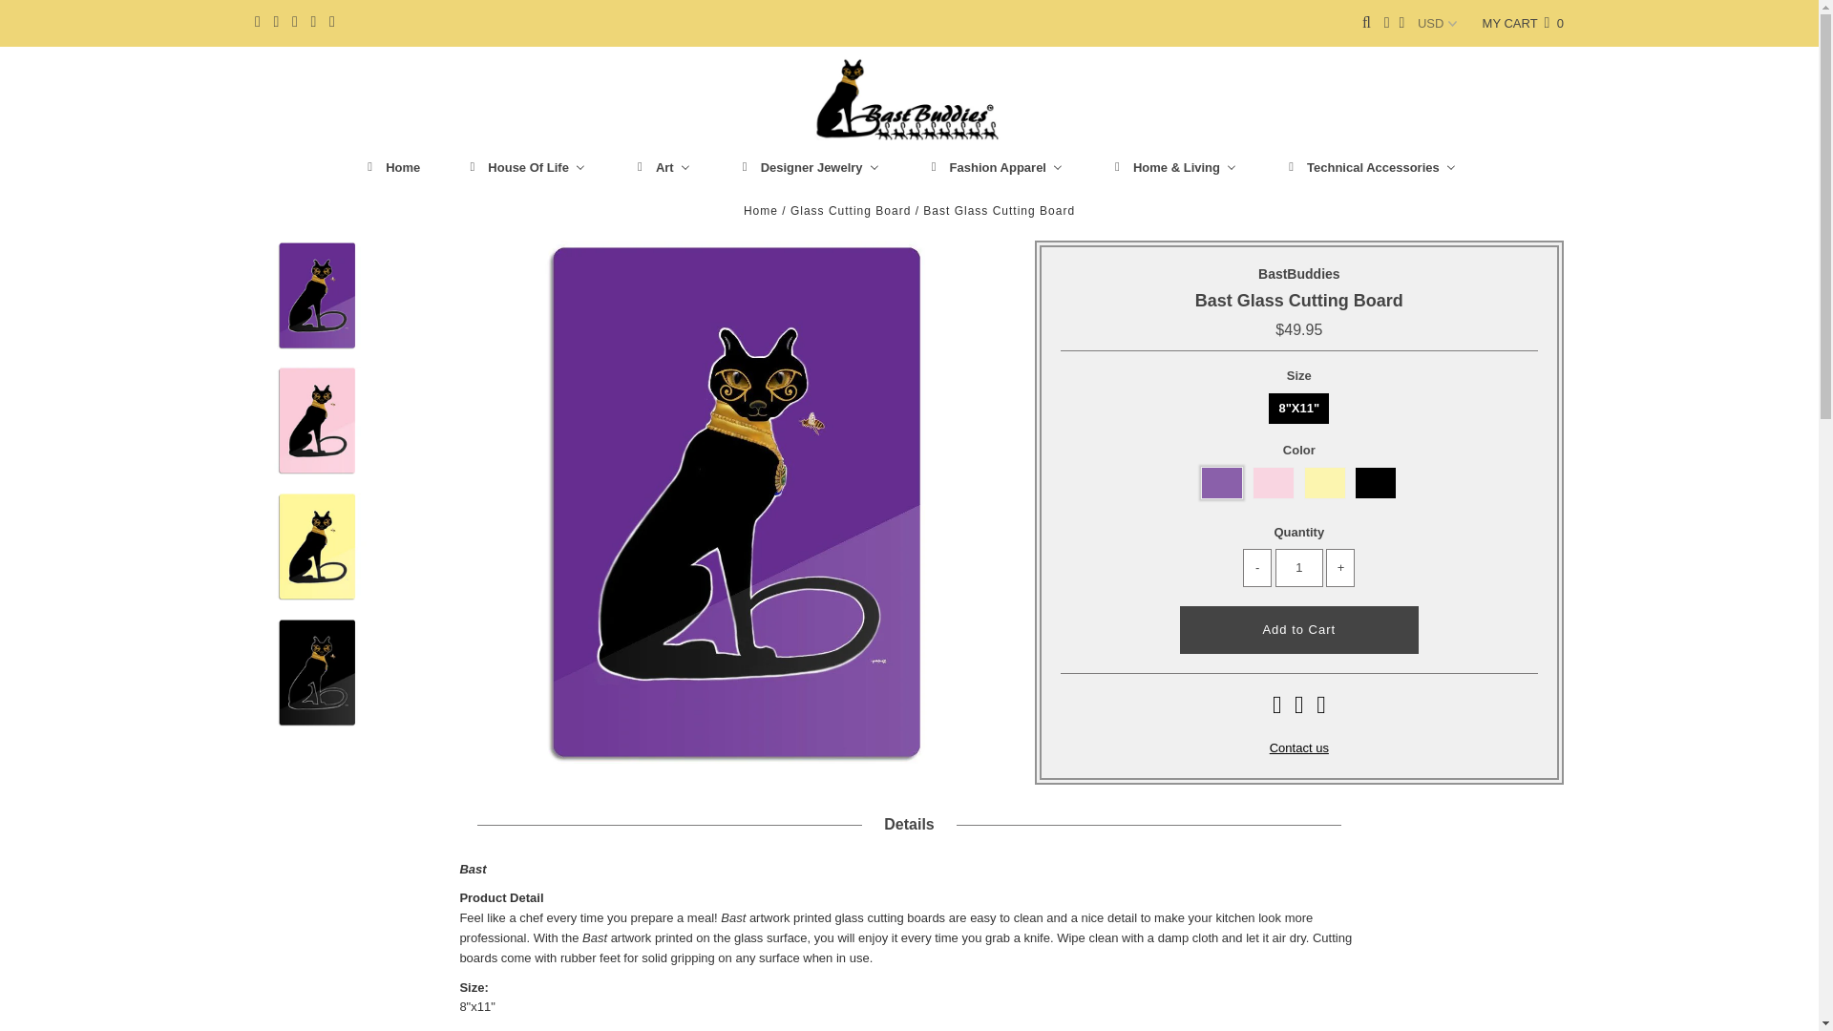 This screenshot has height=1031, width=1833. I want to click on MY CART    0, so click(1523, 23).